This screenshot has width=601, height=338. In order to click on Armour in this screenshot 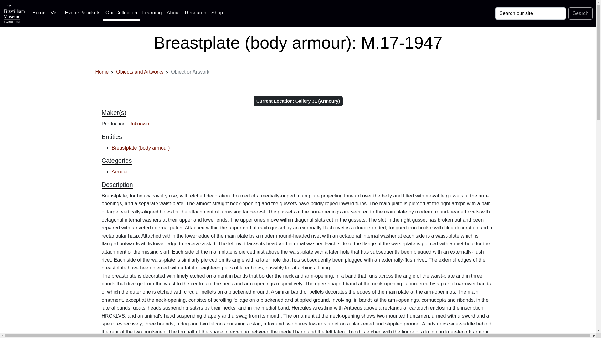, I will do `click(119, 172)`.